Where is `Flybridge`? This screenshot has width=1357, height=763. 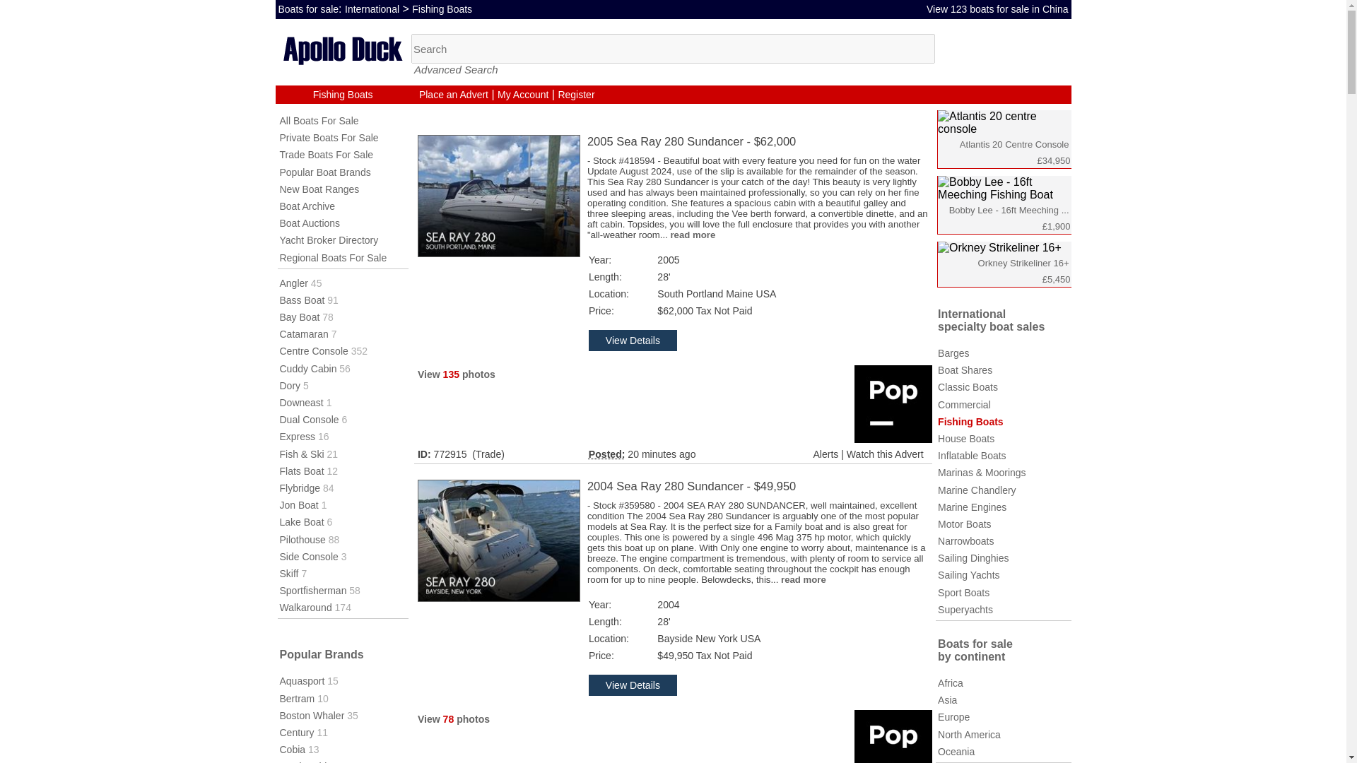 Flybridge is located at coordinates (300, 487).